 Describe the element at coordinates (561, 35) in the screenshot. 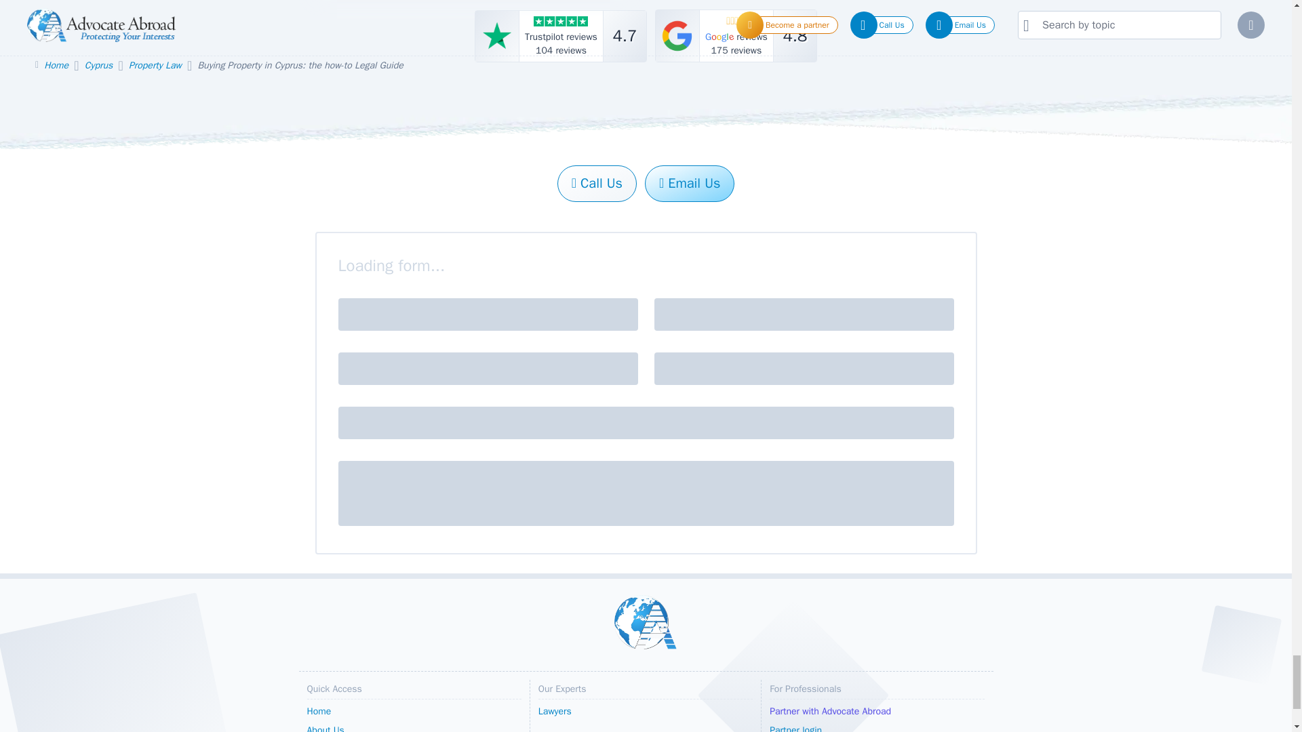

I see `Home` at that location.